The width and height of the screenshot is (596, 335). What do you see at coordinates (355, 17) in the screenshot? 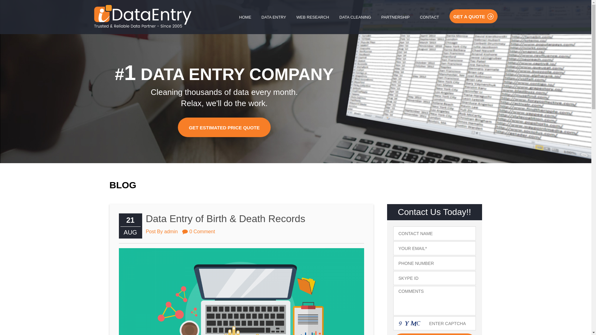
I see `DATA CLEANING` at bounding box center [355, 17].